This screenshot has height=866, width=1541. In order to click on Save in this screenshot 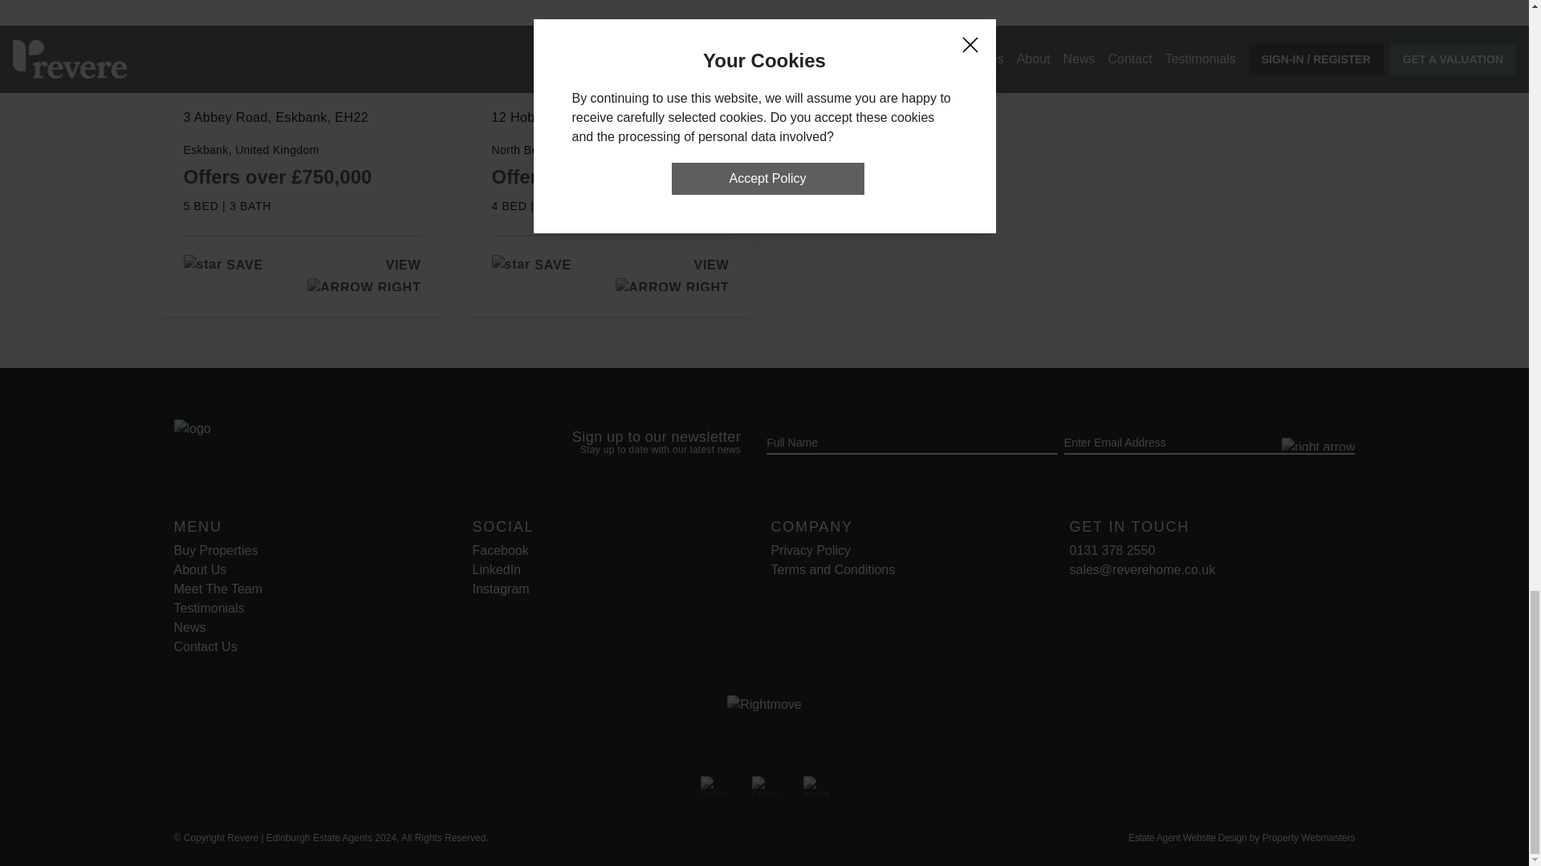, I will do `click(531, 265)`.